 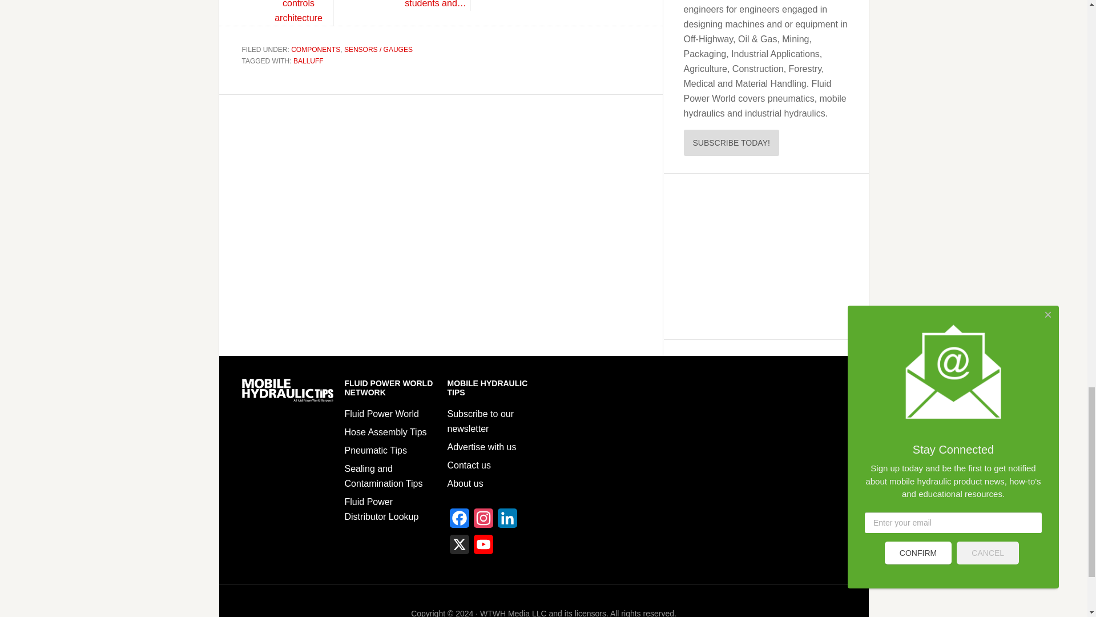 I want to click on COMPONENTS, so click(x=315, y=49).